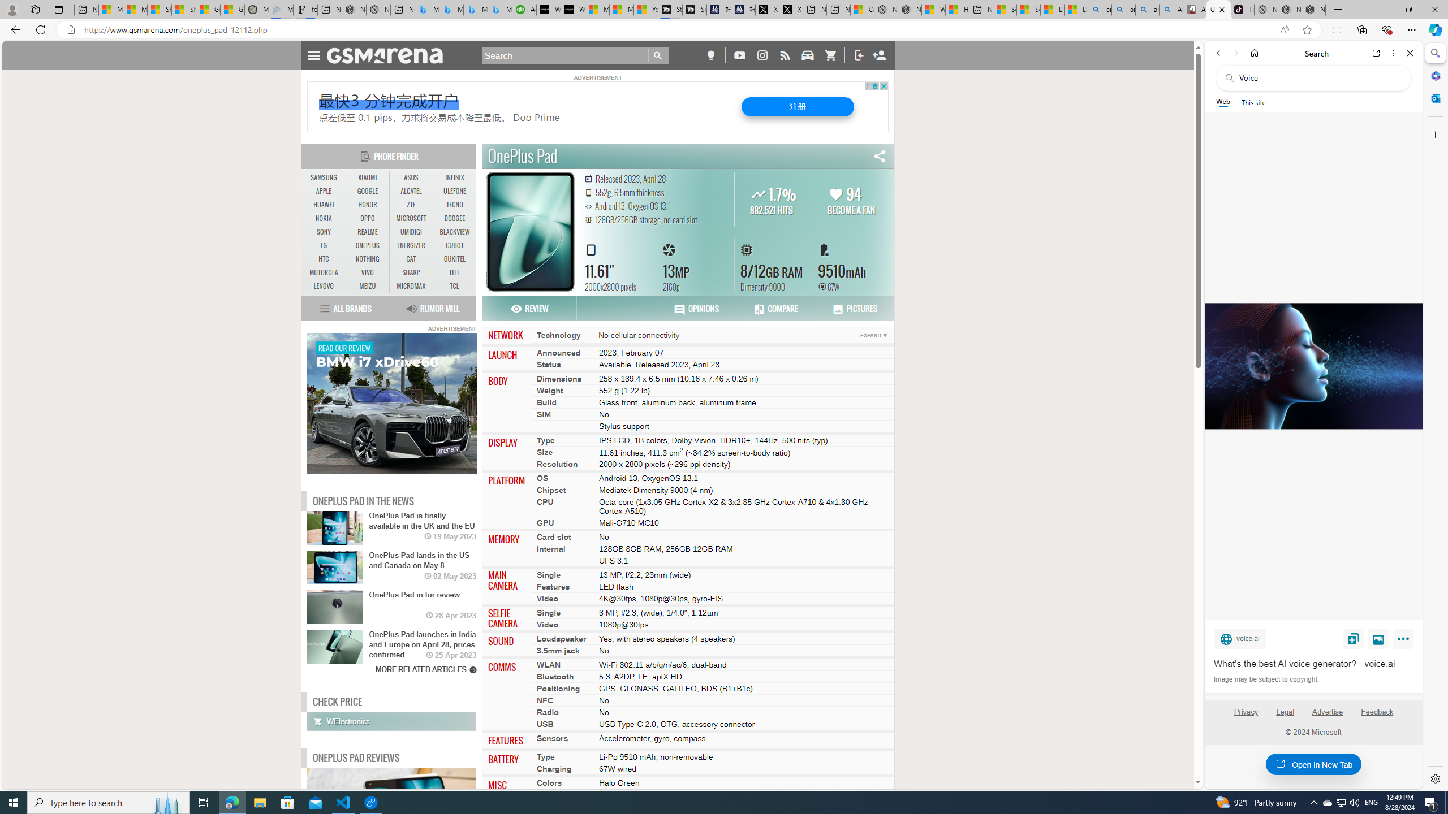 This screenshot has height=814, width=1448. I want to click on VIVO, so click(368, 272).